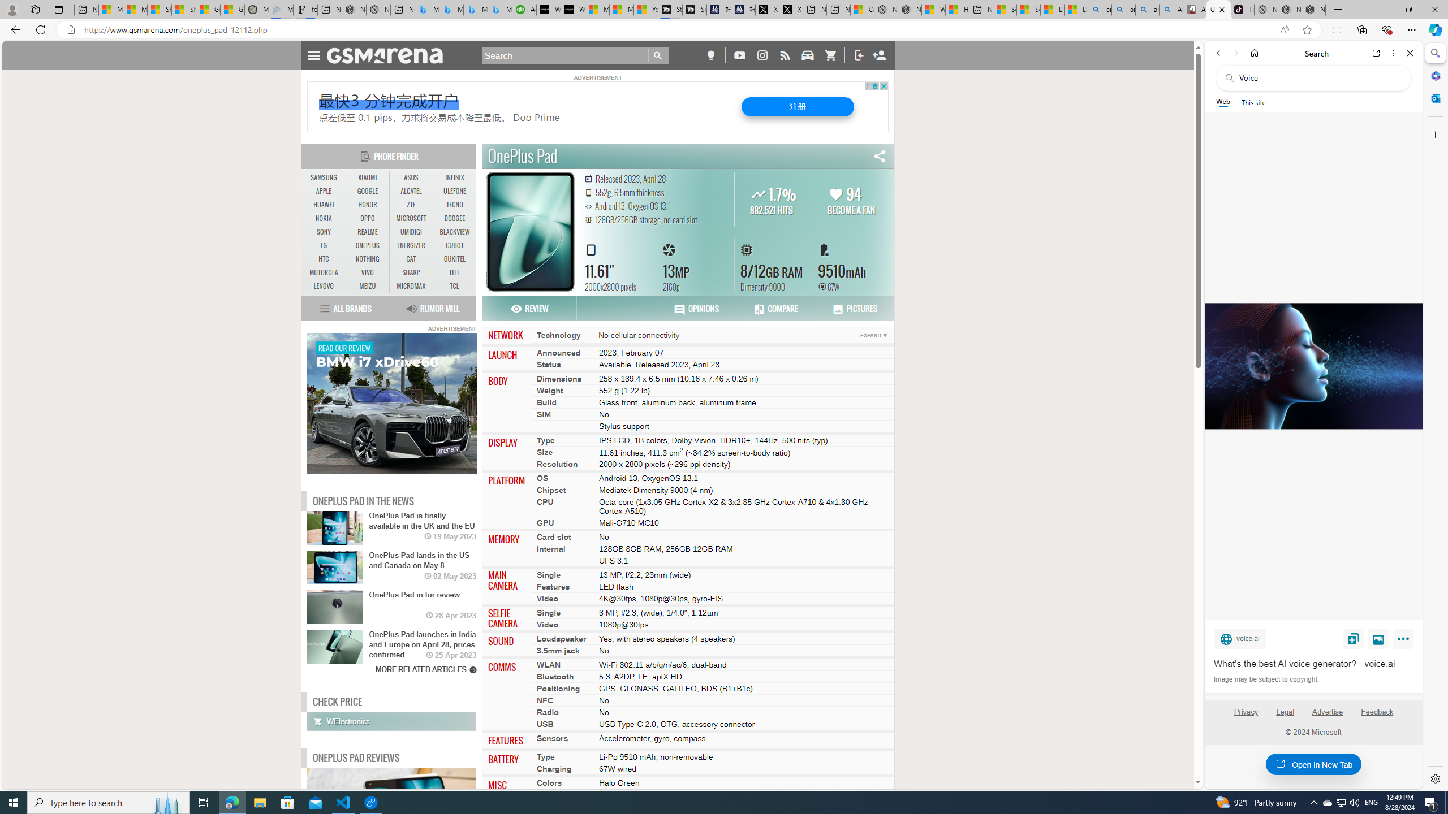 This screenshot has height=814, width=1448. I want to click on VIVO, so click(368, 272).